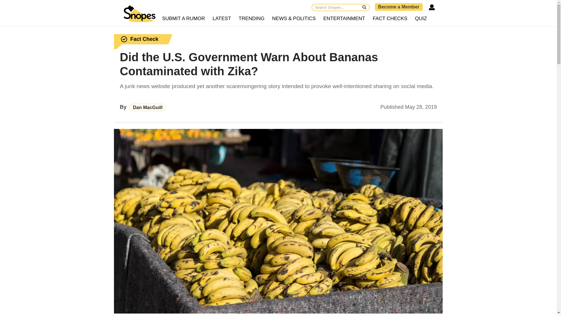 This screenshot has height=315, width=561. What do you see at coordinates (183, 19) in the screenshot?
I see `SUBMIT A RUMOR` at bounding box center [183, 19].